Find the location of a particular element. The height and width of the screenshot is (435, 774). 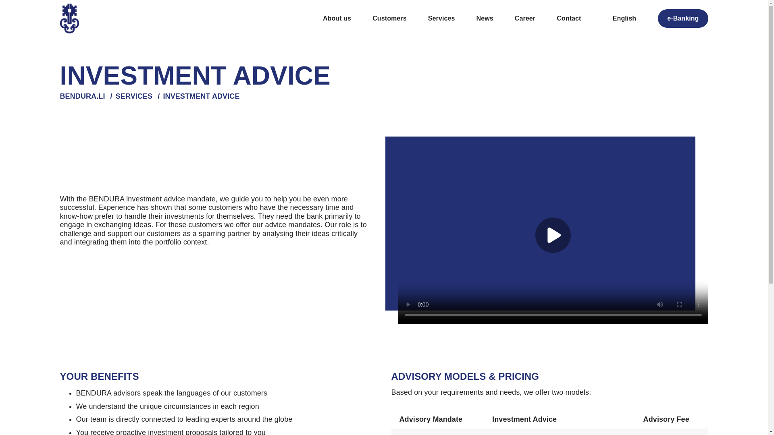

English is located at coordinates (624, 19).